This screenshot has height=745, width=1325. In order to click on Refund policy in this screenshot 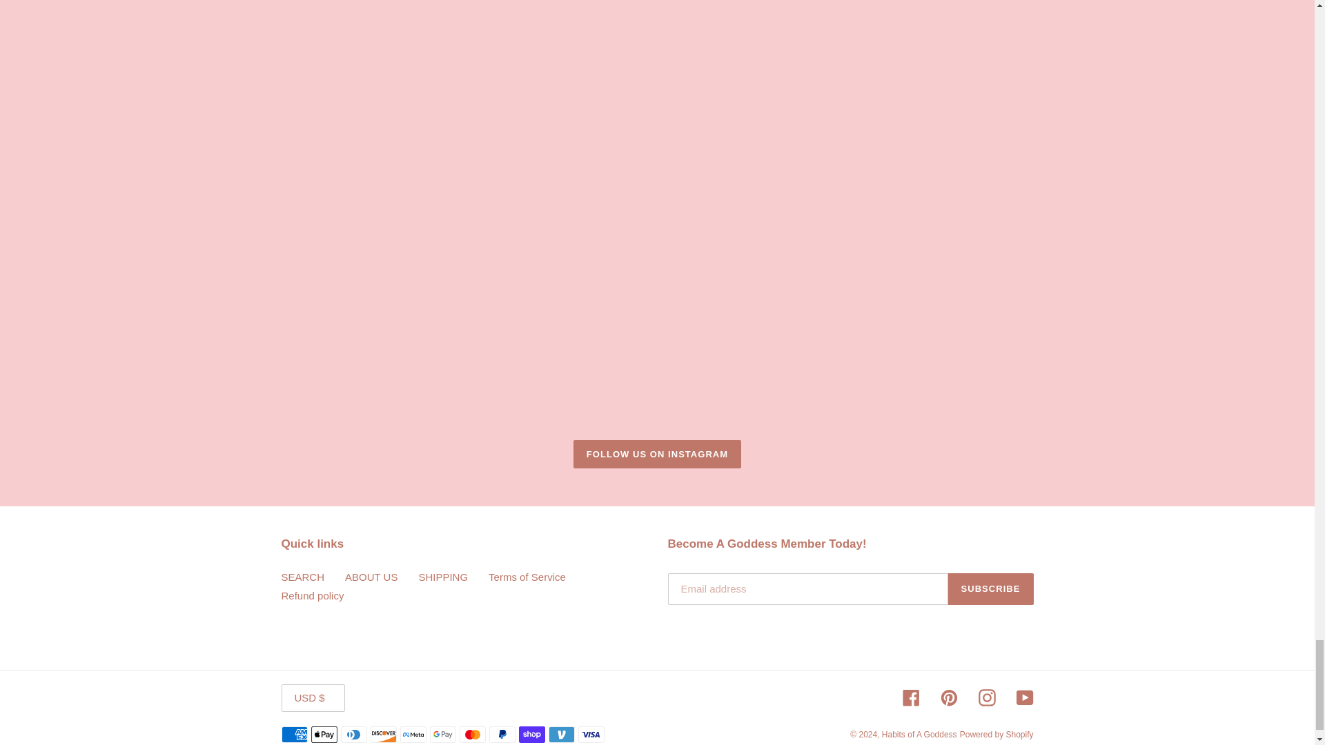, I will do `click(313, 595)`.